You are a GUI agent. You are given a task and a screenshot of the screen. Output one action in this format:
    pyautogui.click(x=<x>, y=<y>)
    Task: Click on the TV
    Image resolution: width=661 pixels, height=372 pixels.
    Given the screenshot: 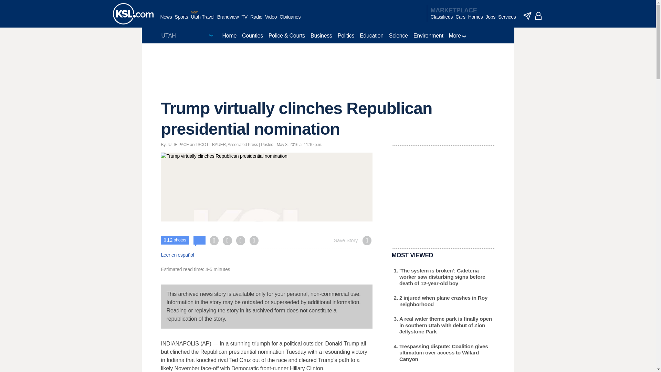 What is the action you would take?
    pyautogui.click(x=244, y=20)
    